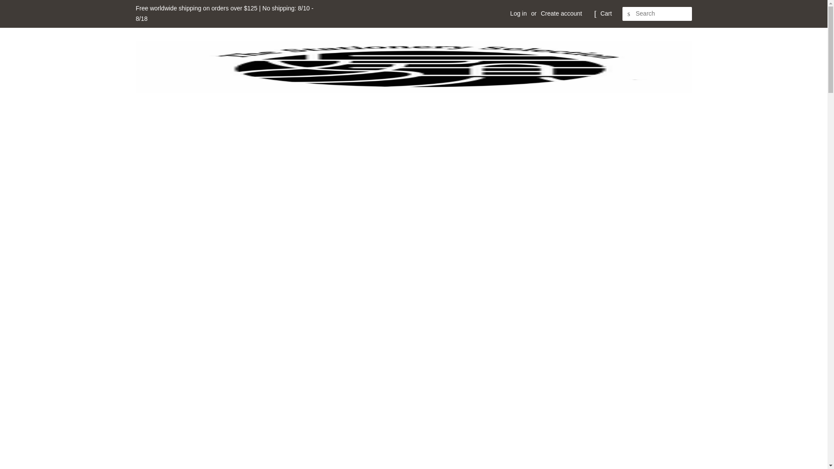  I want to click on SEARCH, so click(629, 14).